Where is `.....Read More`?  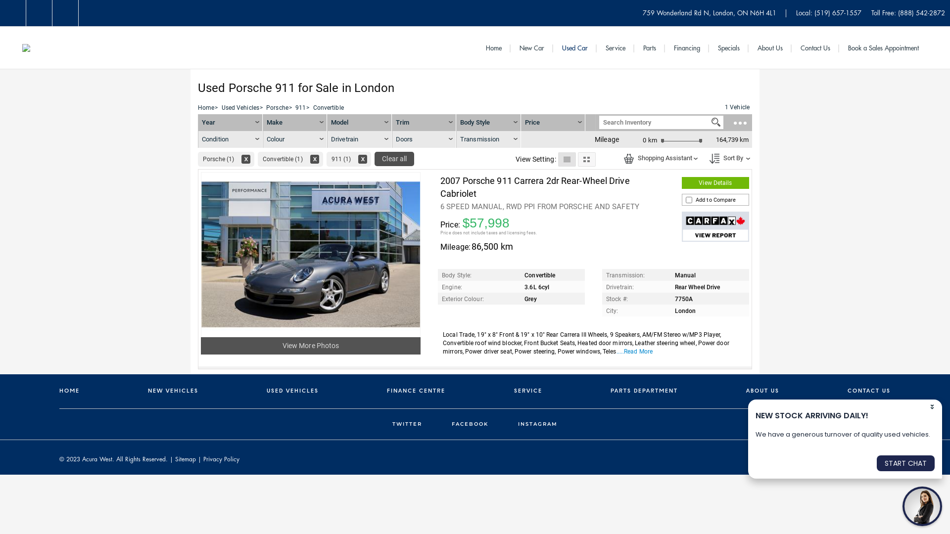
.....Read More is located at coordinates (634, 352).